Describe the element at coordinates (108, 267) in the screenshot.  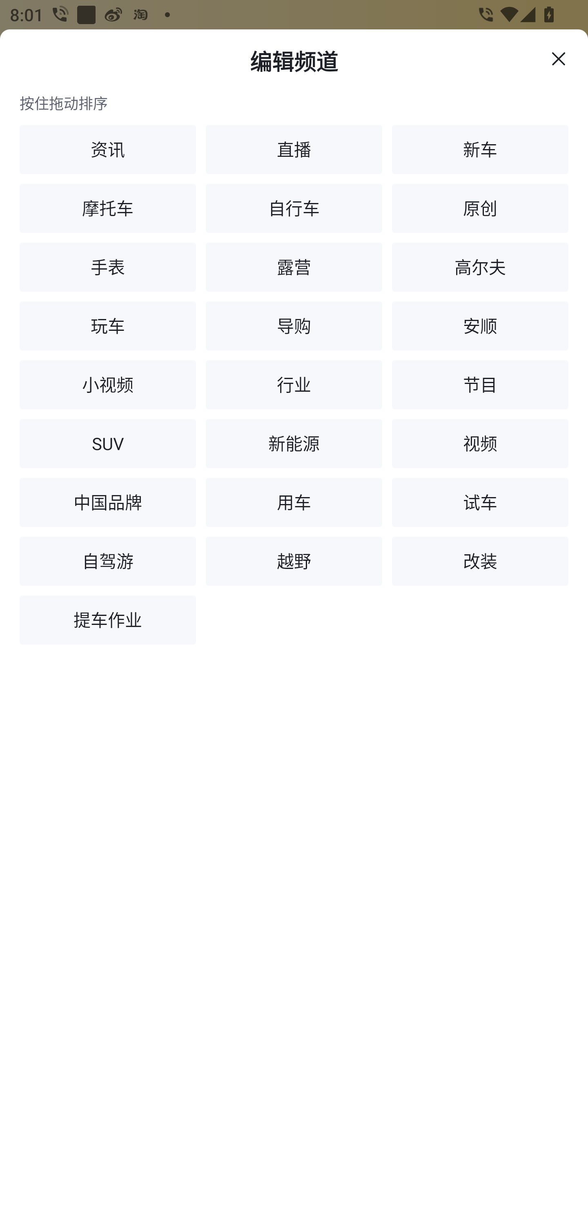
I see `手表` at that location.